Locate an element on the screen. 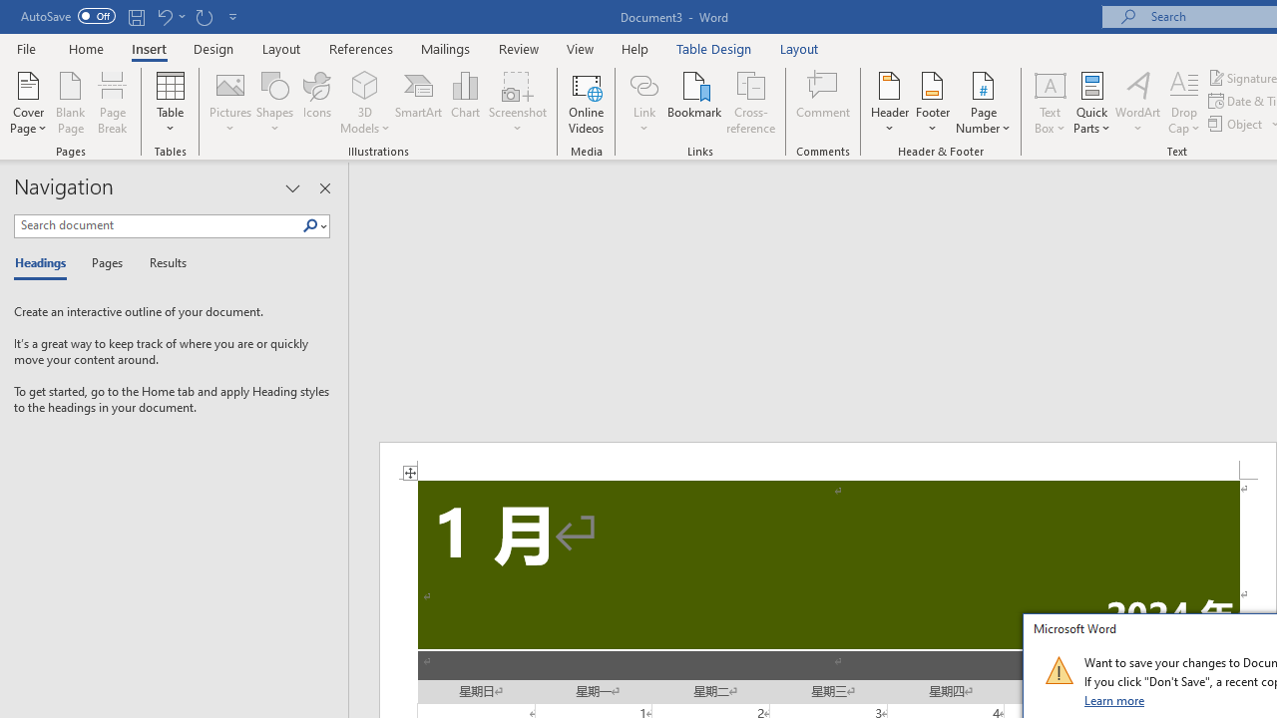 The height and width of the screenshot is (718, 1277). Chart... is located at coordinates (465, 102).